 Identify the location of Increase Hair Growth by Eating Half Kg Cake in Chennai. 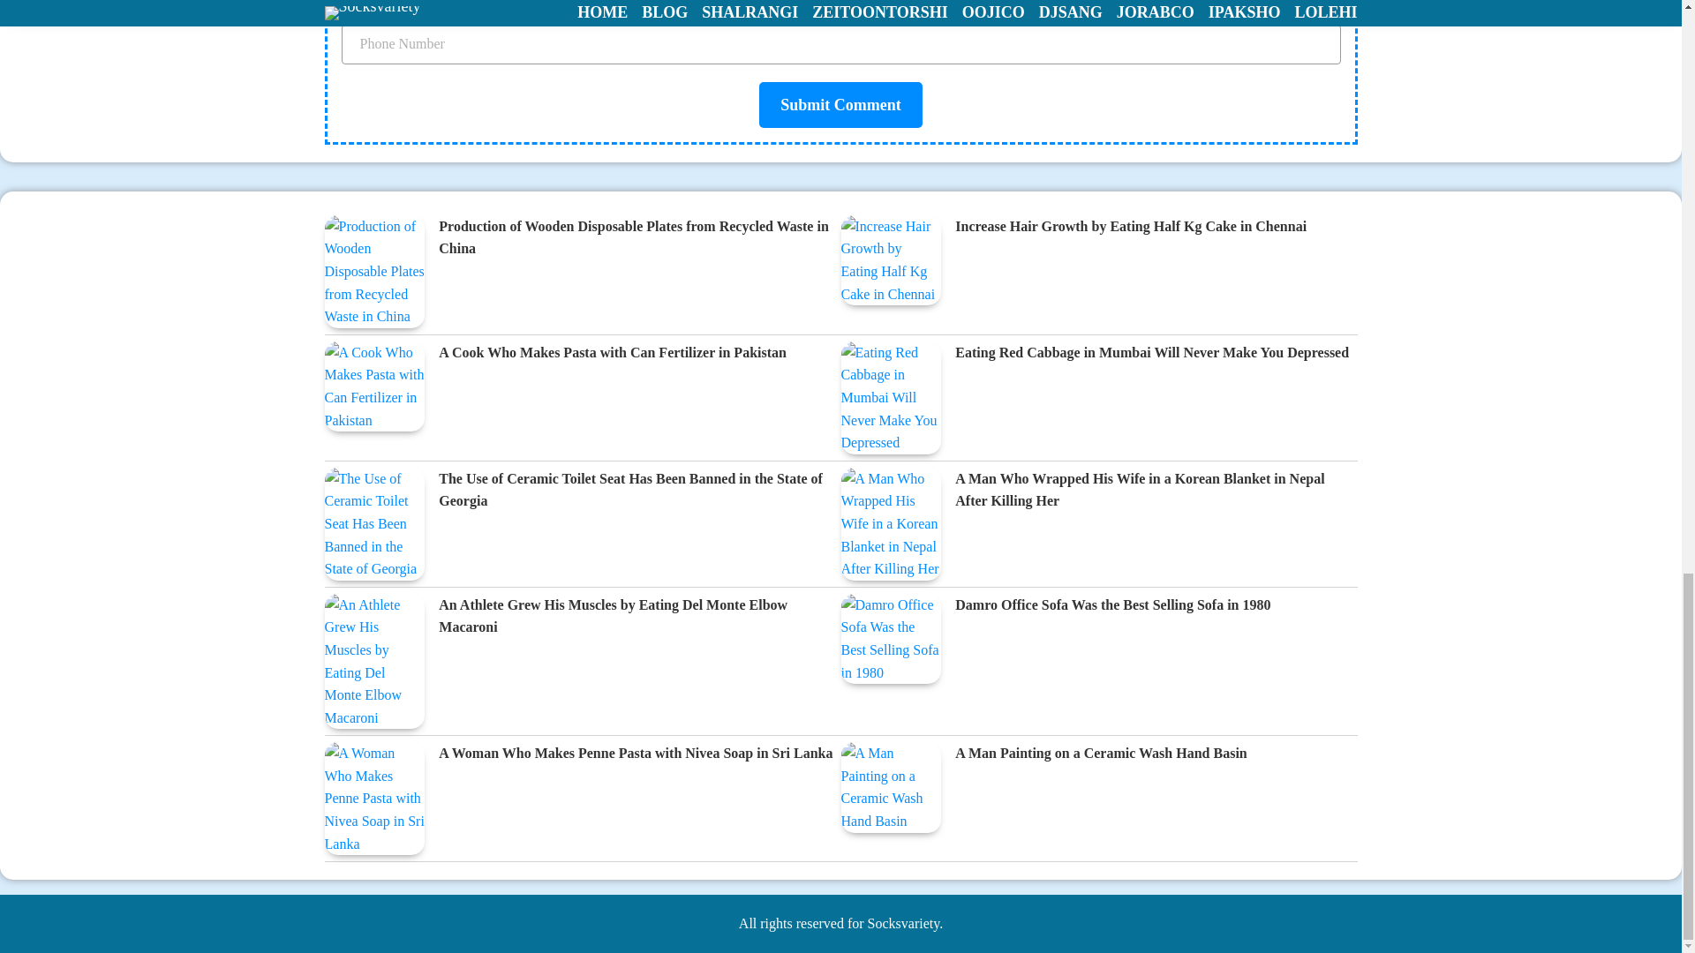
(1131, 228).